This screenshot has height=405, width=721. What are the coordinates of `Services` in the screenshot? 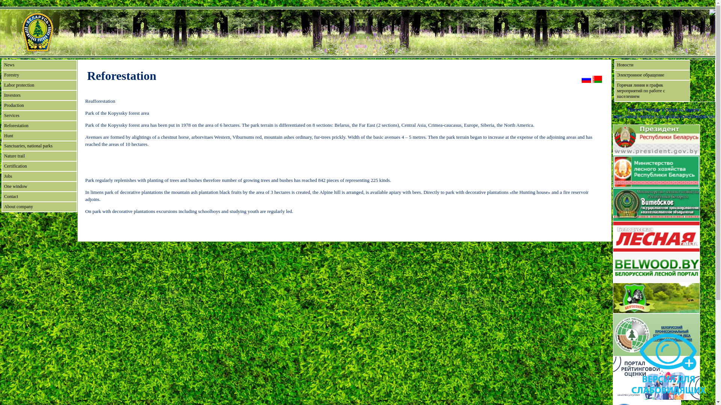 It's located at (39, 115).